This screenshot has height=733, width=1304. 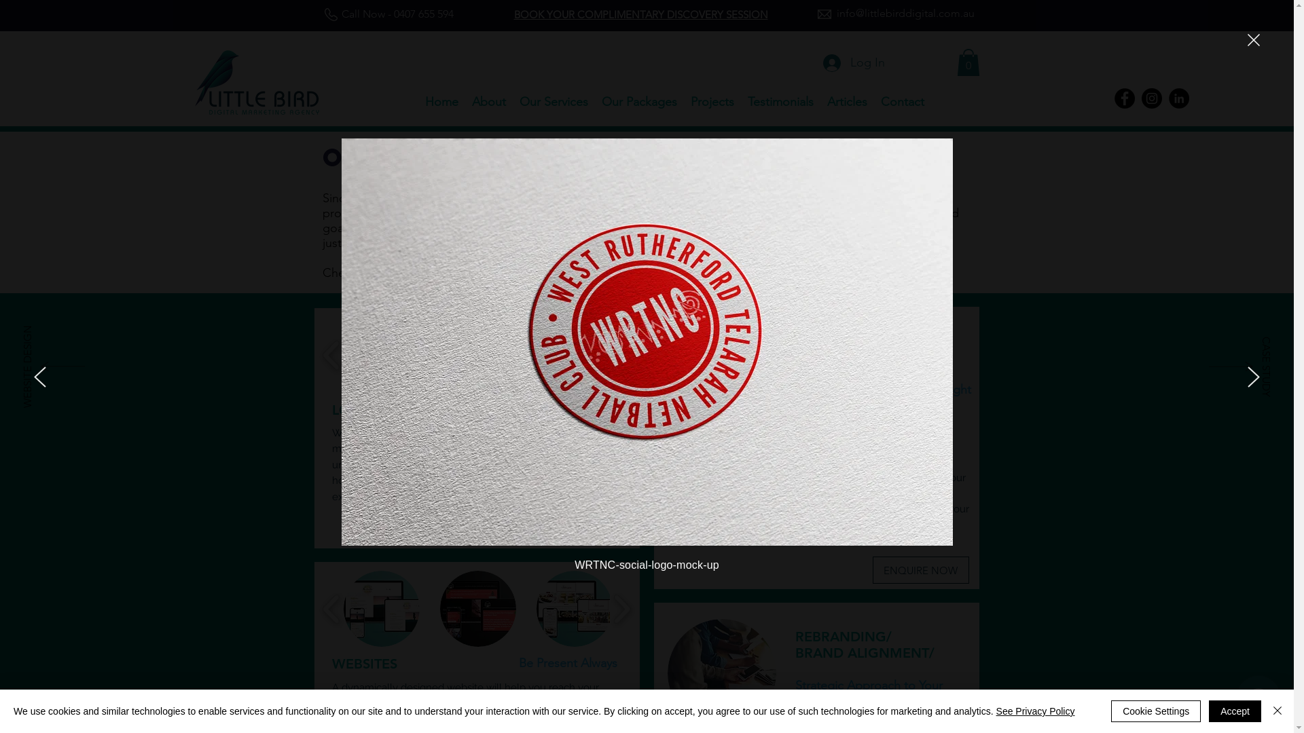 I want to click on info@littlebirddigital.com.au, so click(x=905, y=14).